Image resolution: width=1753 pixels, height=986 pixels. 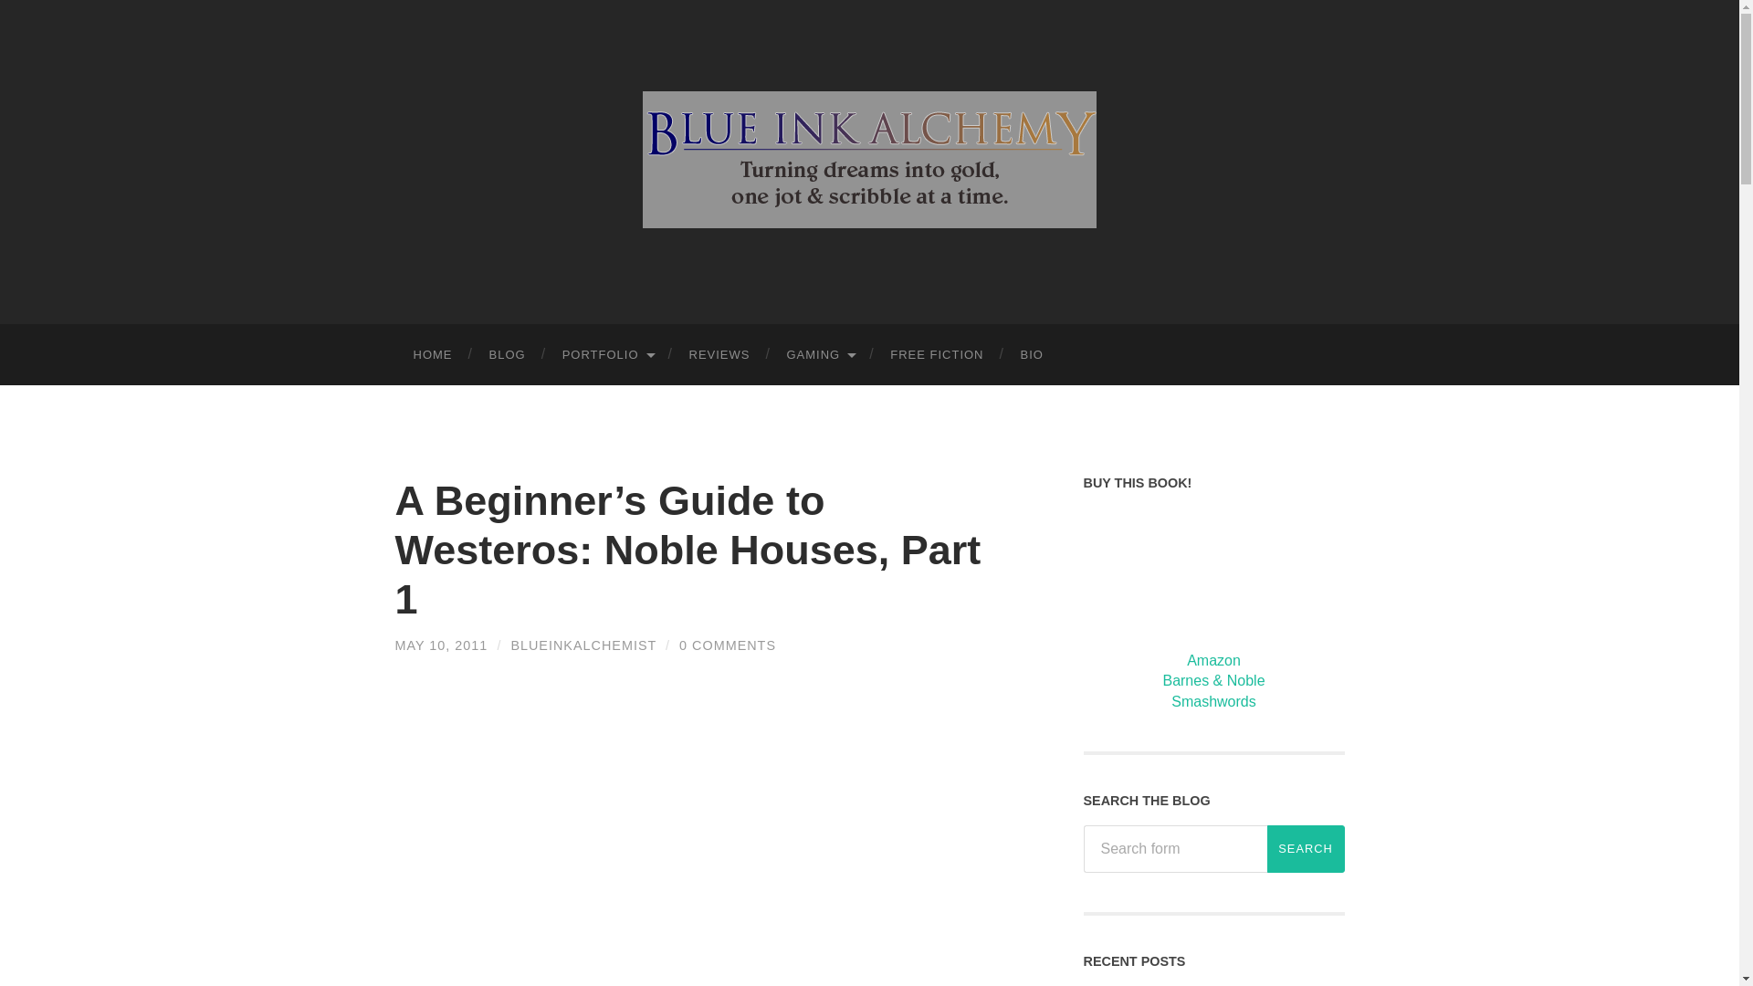 What do you see at coordinates (440, 645) in the screenshot?
I see `MAY 10, 2011` at bounding box center [440, 645].